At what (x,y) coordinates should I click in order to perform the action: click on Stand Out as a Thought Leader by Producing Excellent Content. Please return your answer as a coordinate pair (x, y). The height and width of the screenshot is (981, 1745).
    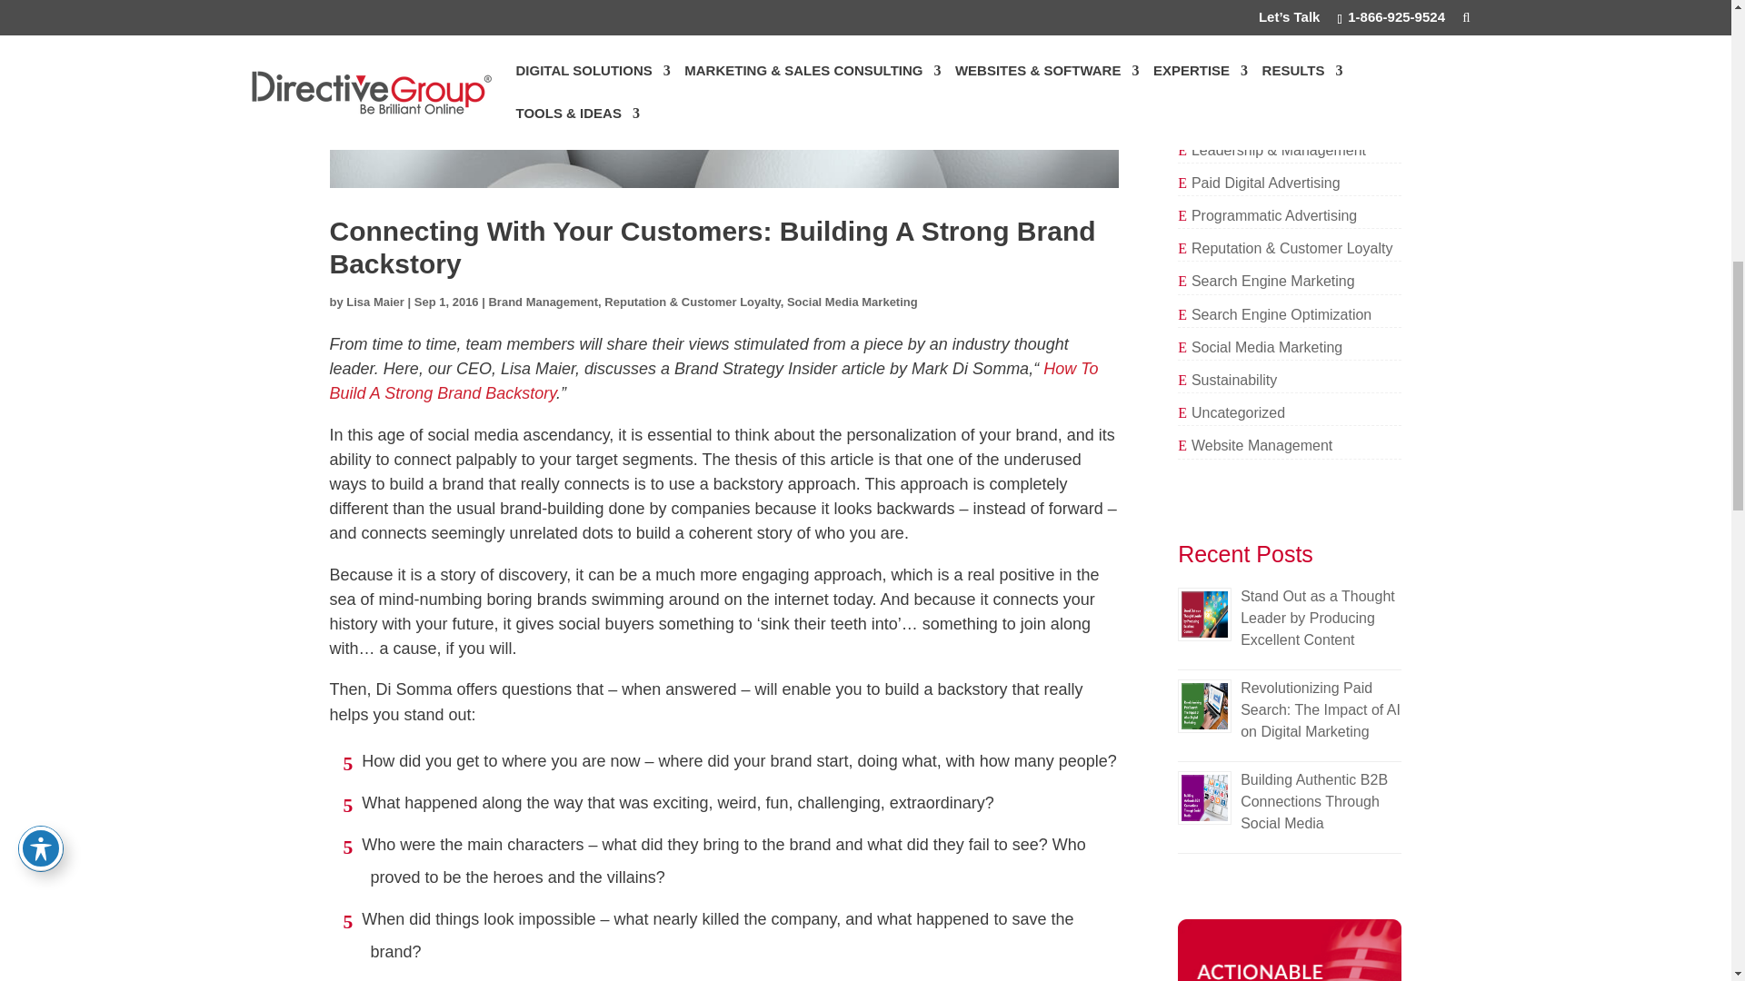
    Looking at the image, I should click on (1318, 618).